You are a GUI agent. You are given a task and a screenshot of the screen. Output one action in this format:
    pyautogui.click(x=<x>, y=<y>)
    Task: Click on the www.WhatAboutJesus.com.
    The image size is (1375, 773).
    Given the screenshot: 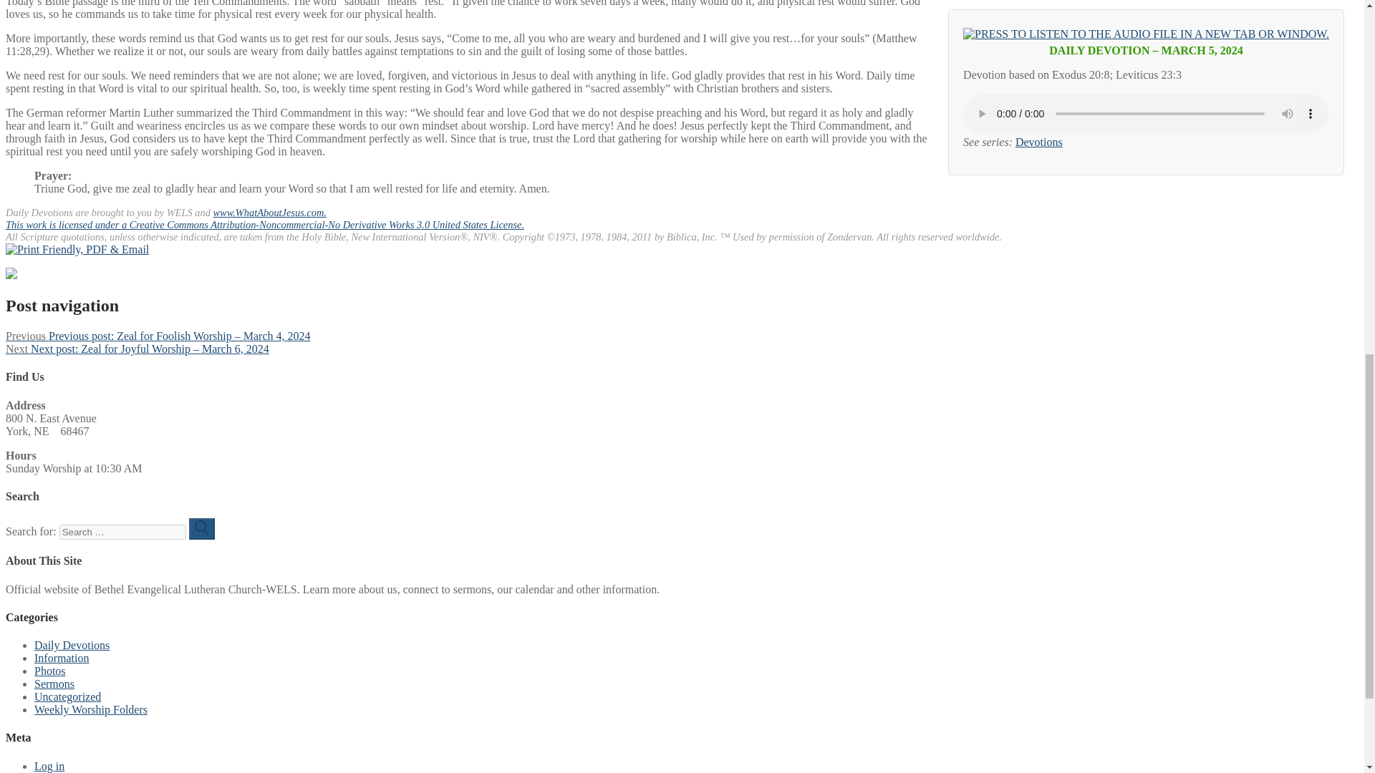 What is the action you would take?
    pyautogui.click(x=269, y=212)
    